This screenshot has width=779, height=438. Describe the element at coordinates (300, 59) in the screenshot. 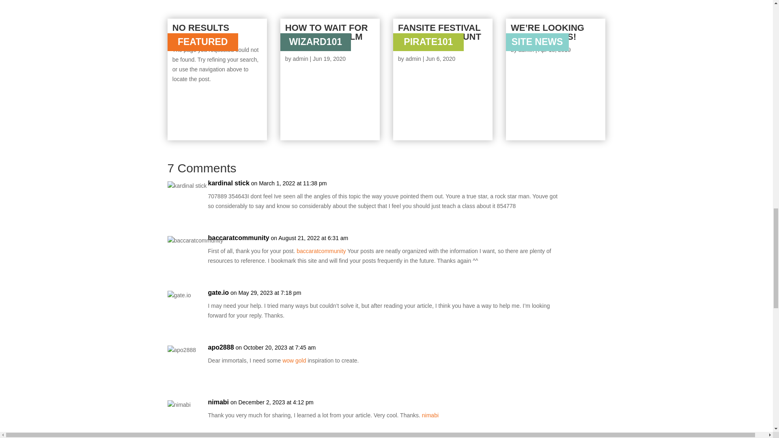

I see `Posts by admin` at that location.